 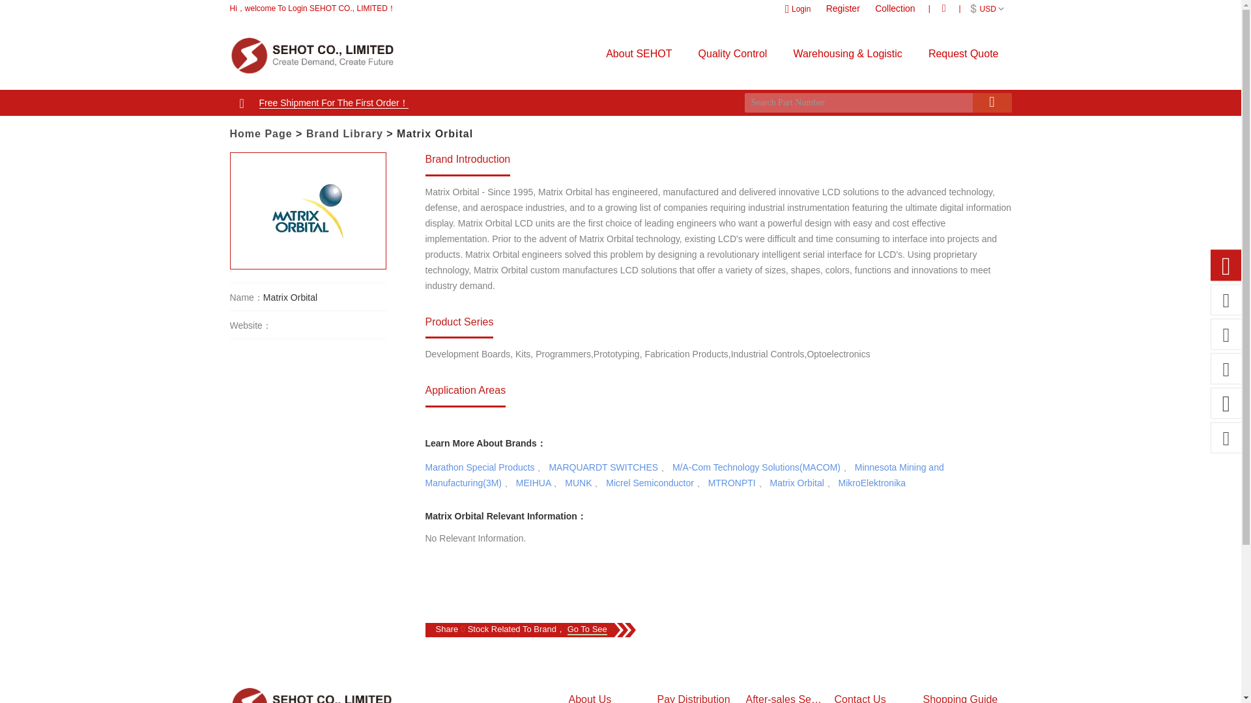 I want to click on Go To See, so click(x=587, y=630).